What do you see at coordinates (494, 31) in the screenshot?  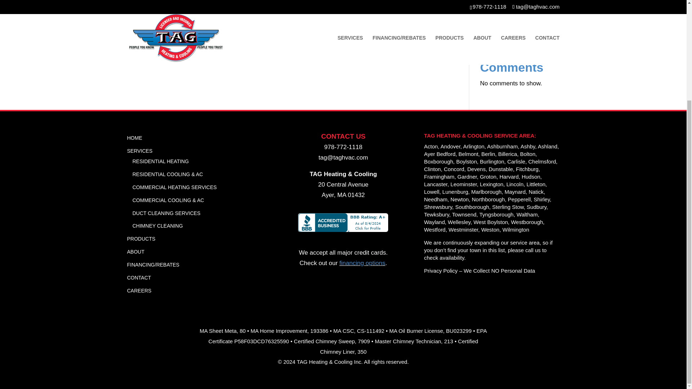 I see `Russell Cl.` at bounding box center [494, 31].